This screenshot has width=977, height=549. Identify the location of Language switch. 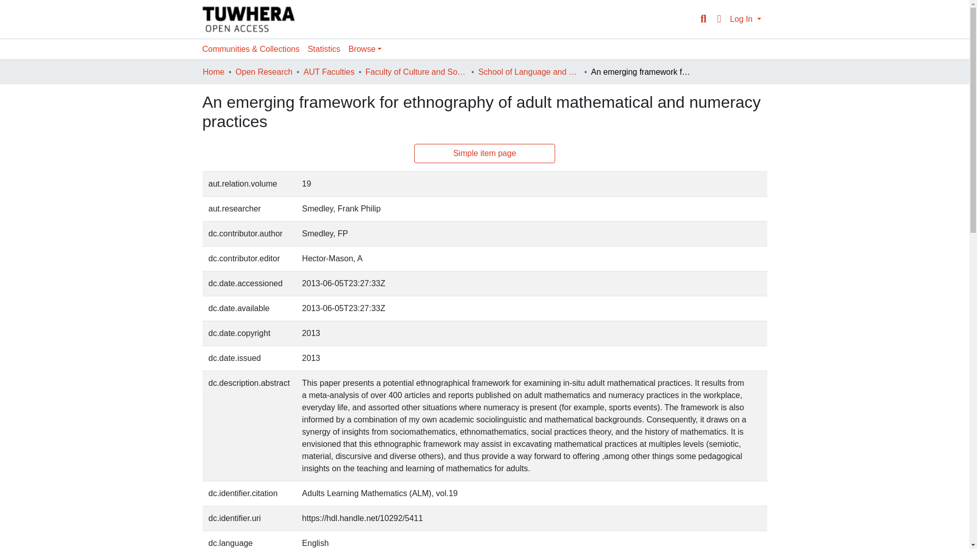
(719, 19).